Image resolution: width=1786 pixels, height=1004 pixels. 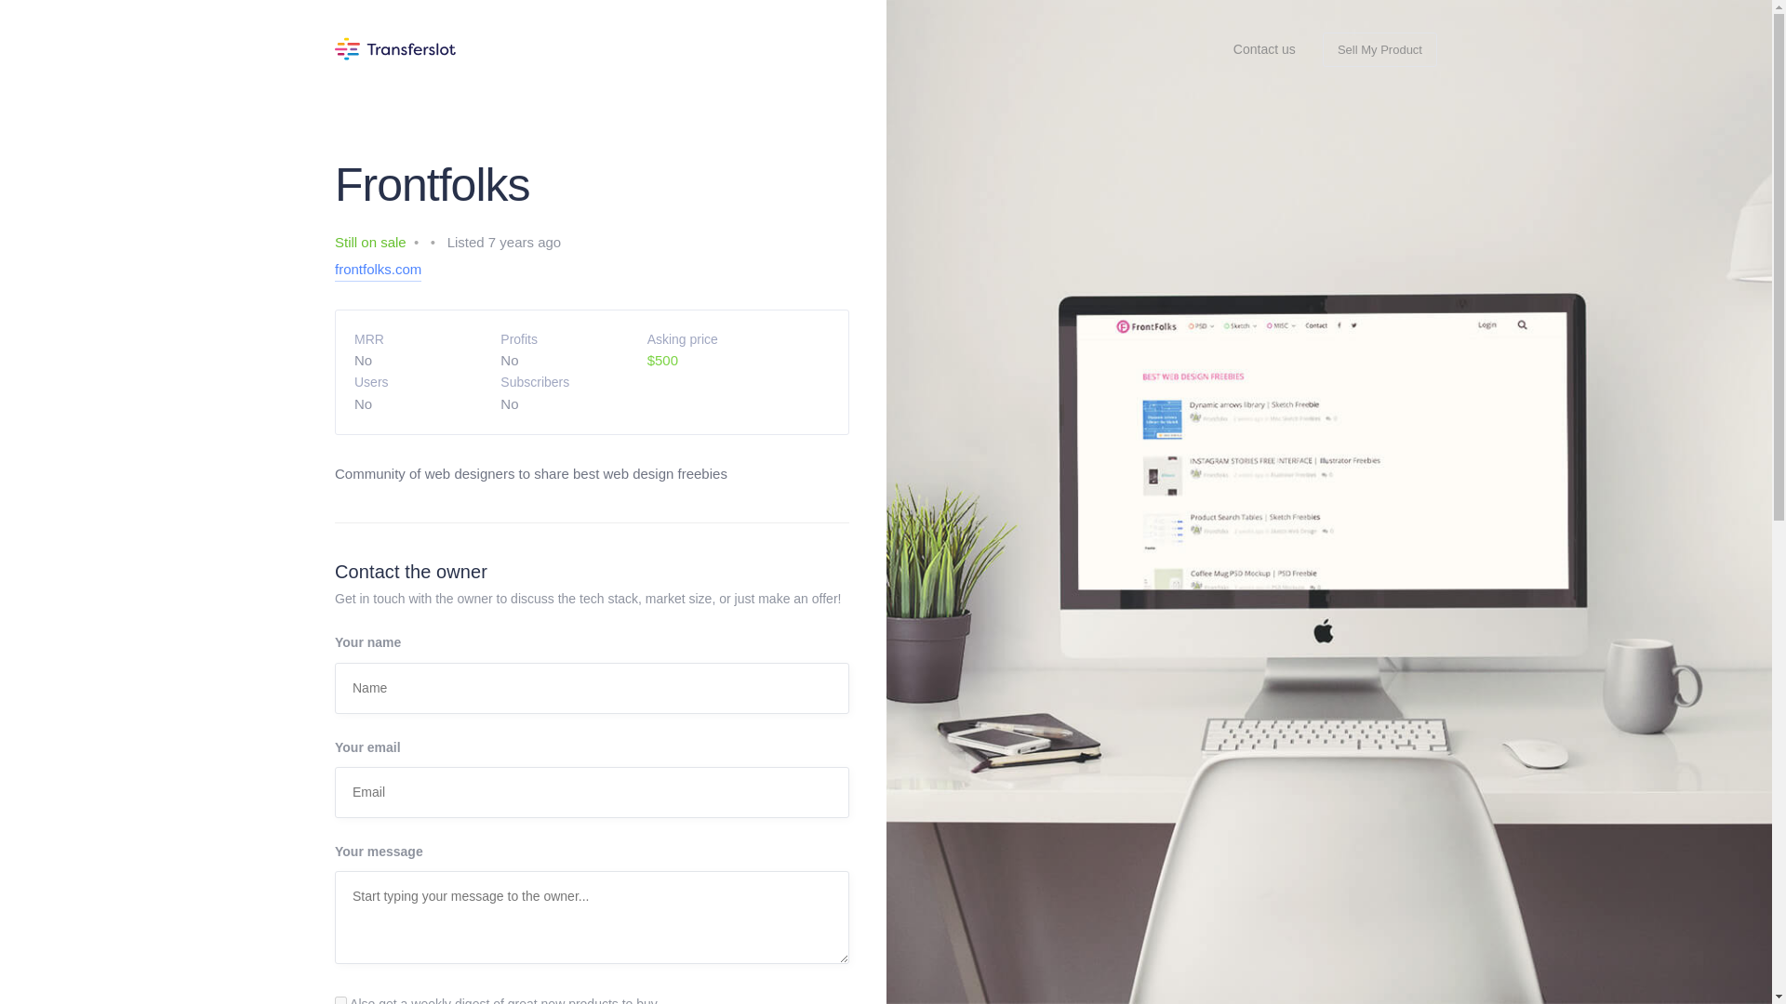 I want to click on Get in touch with the Transferslot team, so click(x=1263, y=48).